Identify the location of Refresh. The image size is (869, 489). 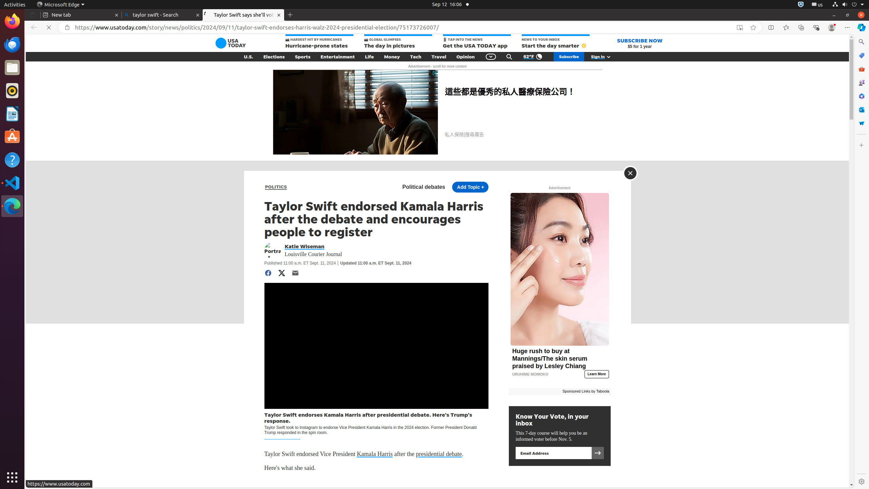
(49, 28).